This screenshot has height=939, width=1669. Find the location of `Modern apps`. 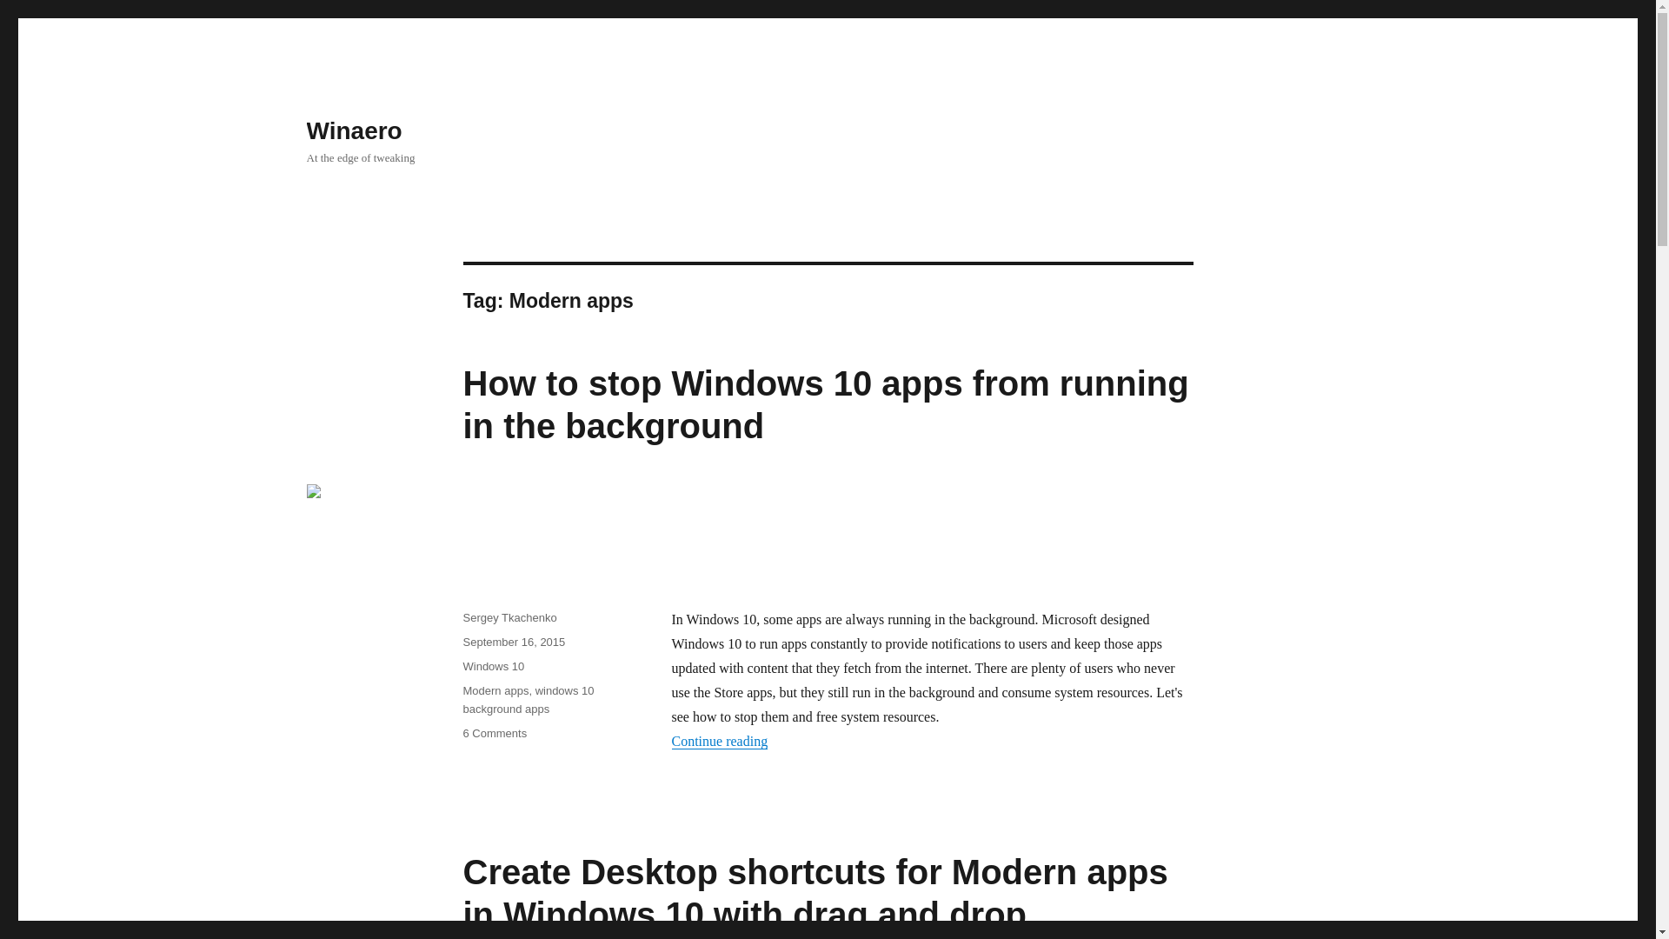

Modern apps is located at coordinates (495, 690).